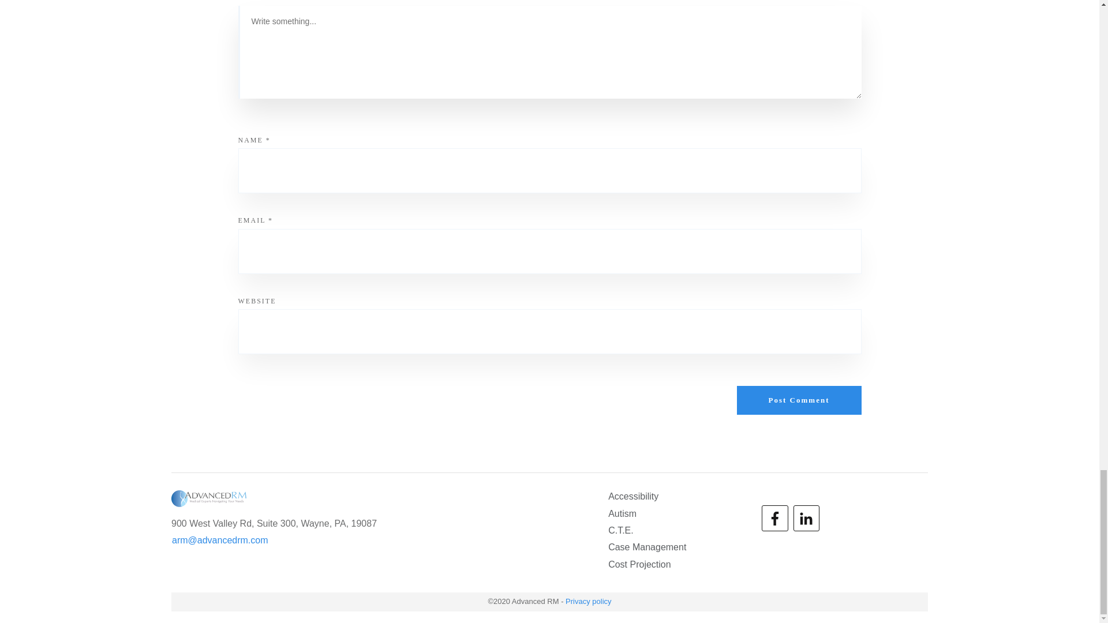 The image size is (1108, 623). I want to click on C.T.E., so click(621, 531).